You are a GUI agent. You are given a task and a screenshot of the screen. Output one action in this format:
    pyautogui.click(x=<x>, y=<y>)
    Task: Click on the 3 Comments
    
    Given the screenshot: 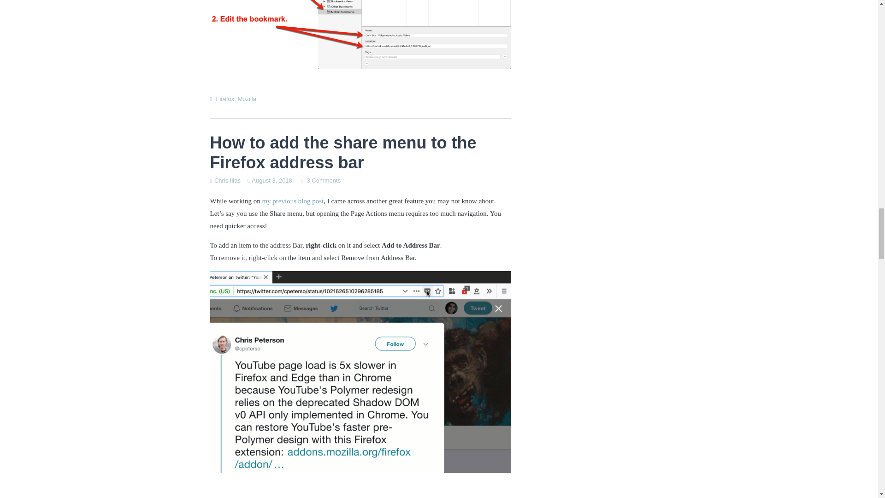 What is the action you would take?
    pyautogui.click(x=324, y=180)
    